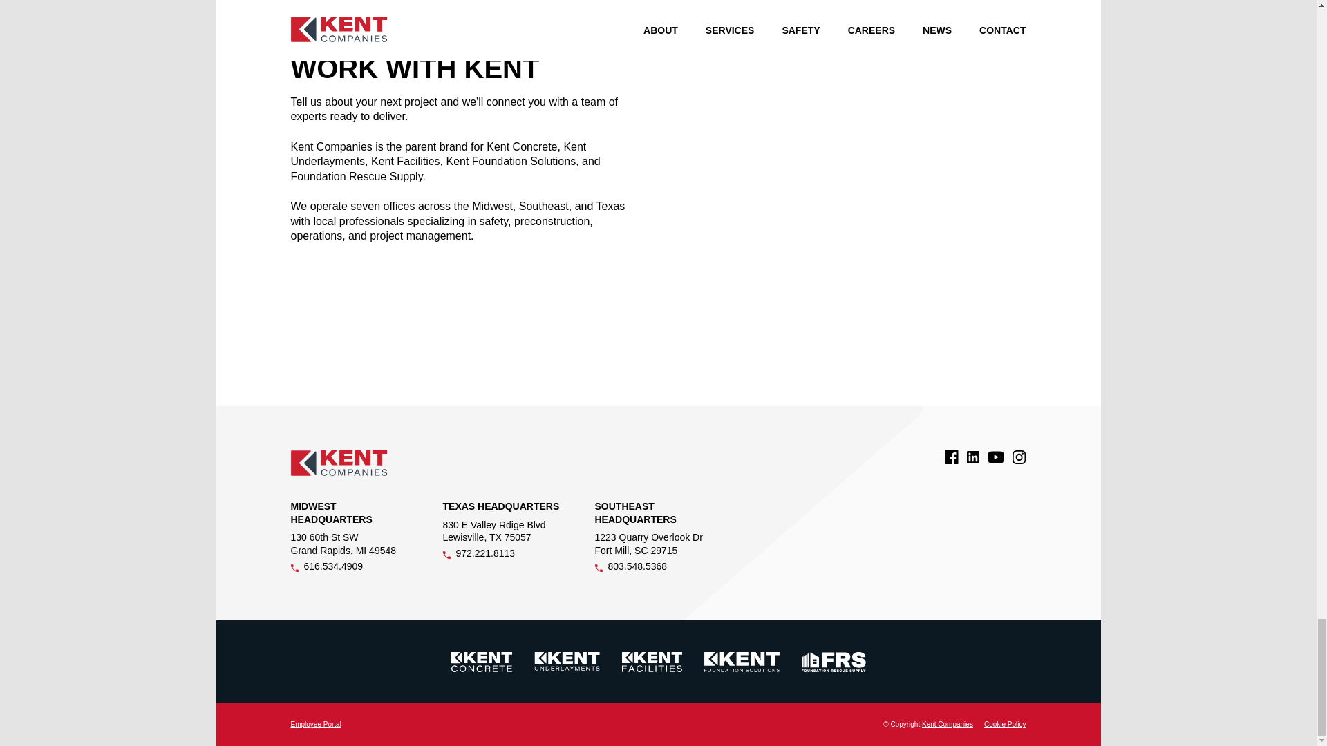  I want to click on Employee Portal, so click(315, 724).